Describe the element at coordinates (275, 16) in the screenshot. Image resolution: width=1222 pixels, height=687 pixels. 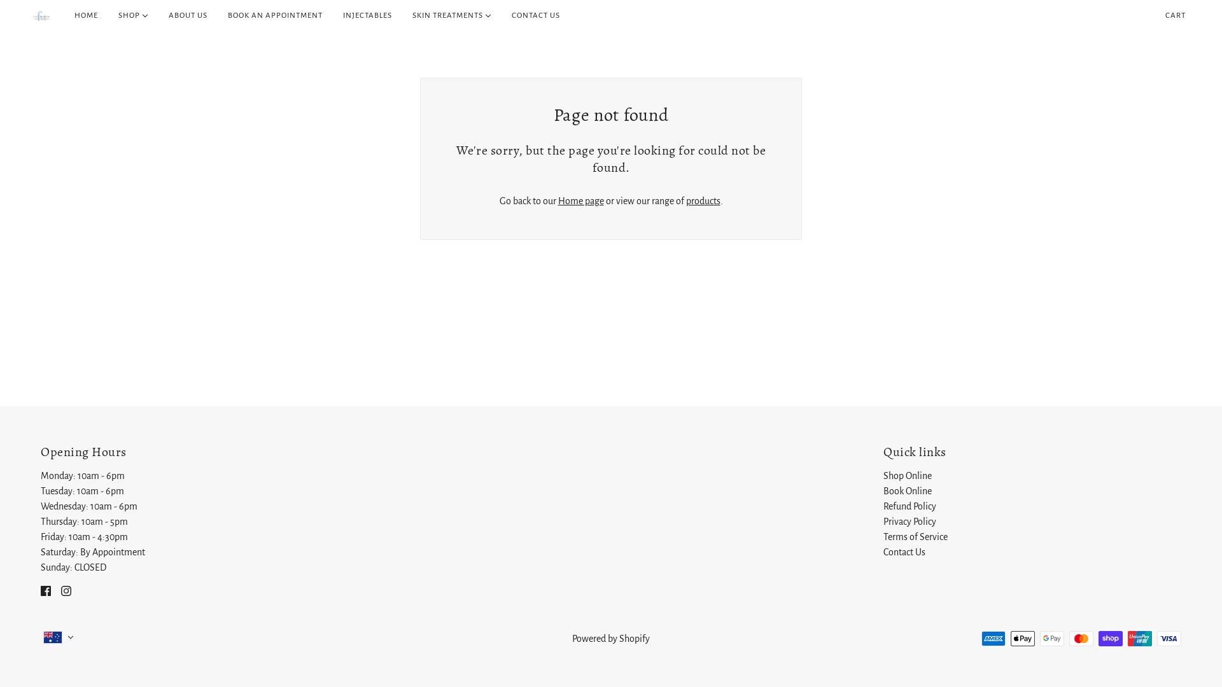
I see `BOOK AN APPOINTMENT` at that location.